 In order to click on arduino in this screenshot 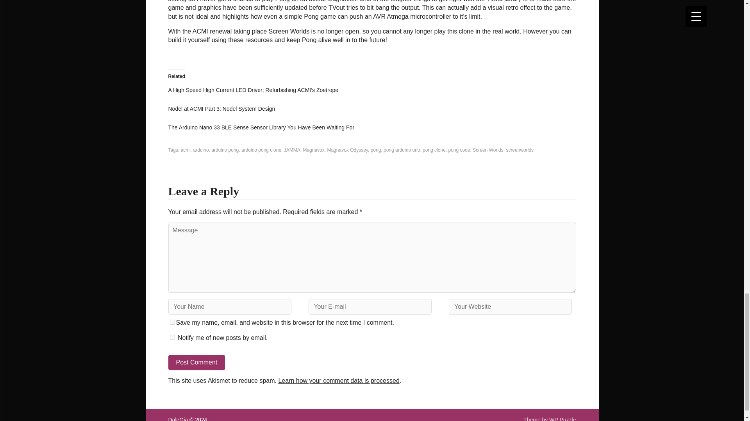, I will do `click(201, 150)`.